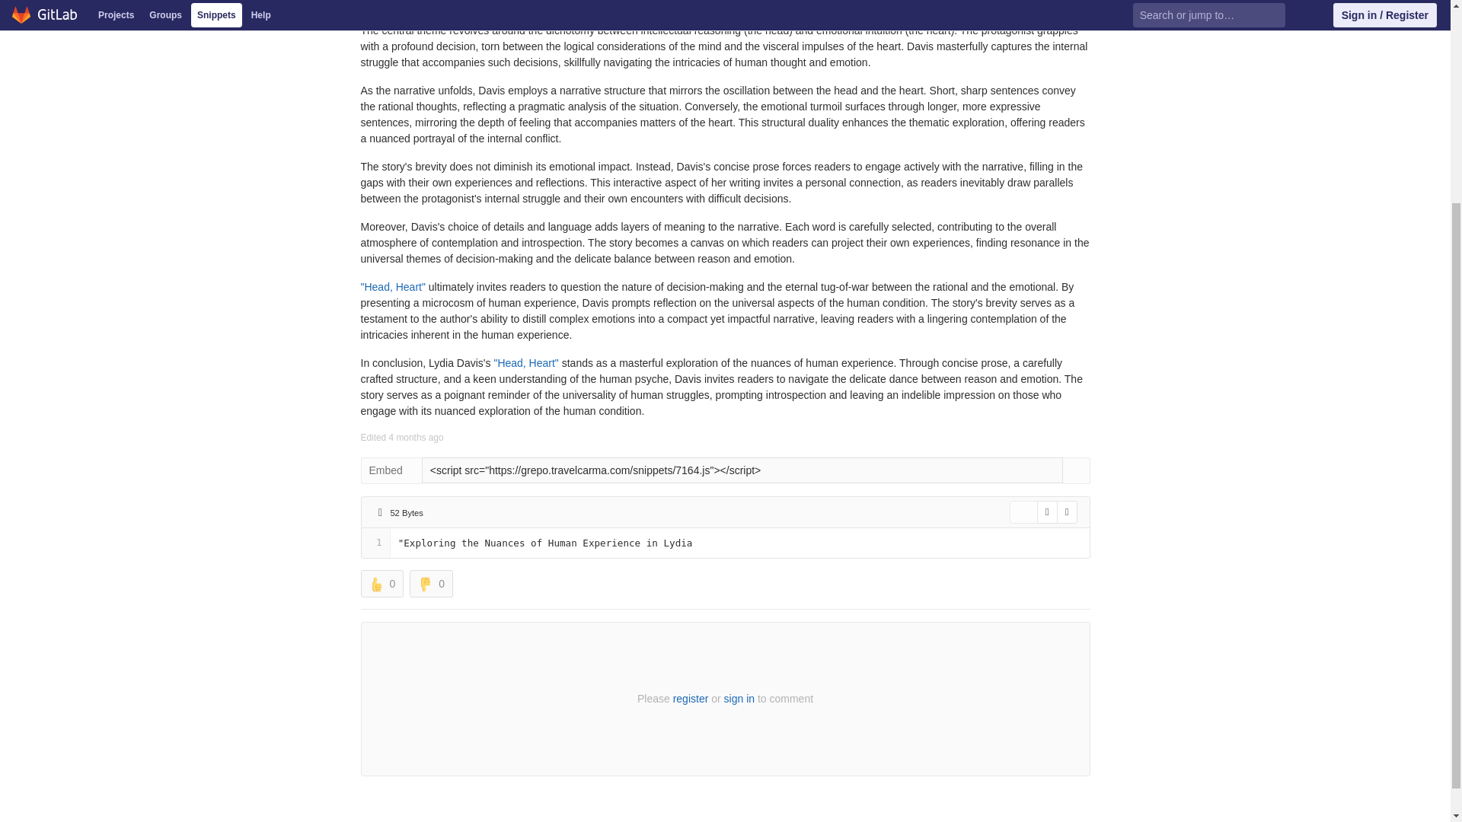 The image size is (1462, 822). Describe the element at coordinates (375, 543) in the screenshot. I see `1` at that location.